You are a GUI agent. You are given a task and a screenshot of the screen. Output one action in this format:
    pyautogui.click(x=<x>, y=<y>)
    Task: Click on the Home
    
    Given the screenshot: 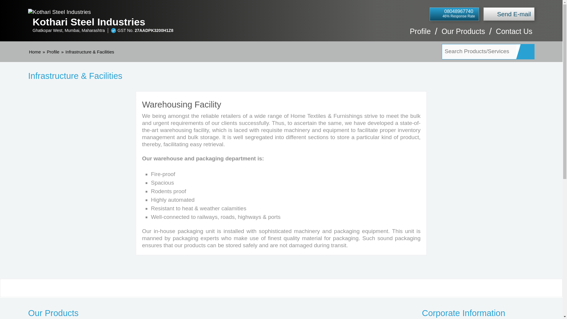 What is the action you would take?
    pyautogui.click(x=35, y=52)
    